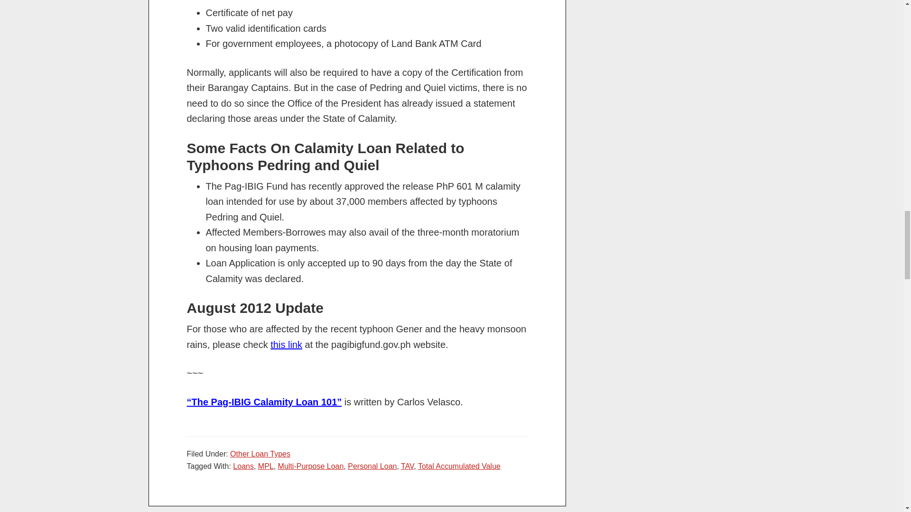 The image size is (911, 512). What do you see at coordinates (260, 454) in the screenshot?
I see `Other Loan Types` at bounding box center [260, 454].